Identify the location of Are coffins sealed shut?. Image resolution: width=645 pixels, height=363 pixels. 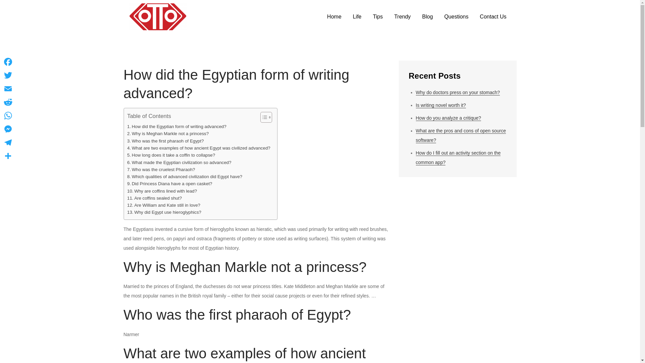
(155, 198).